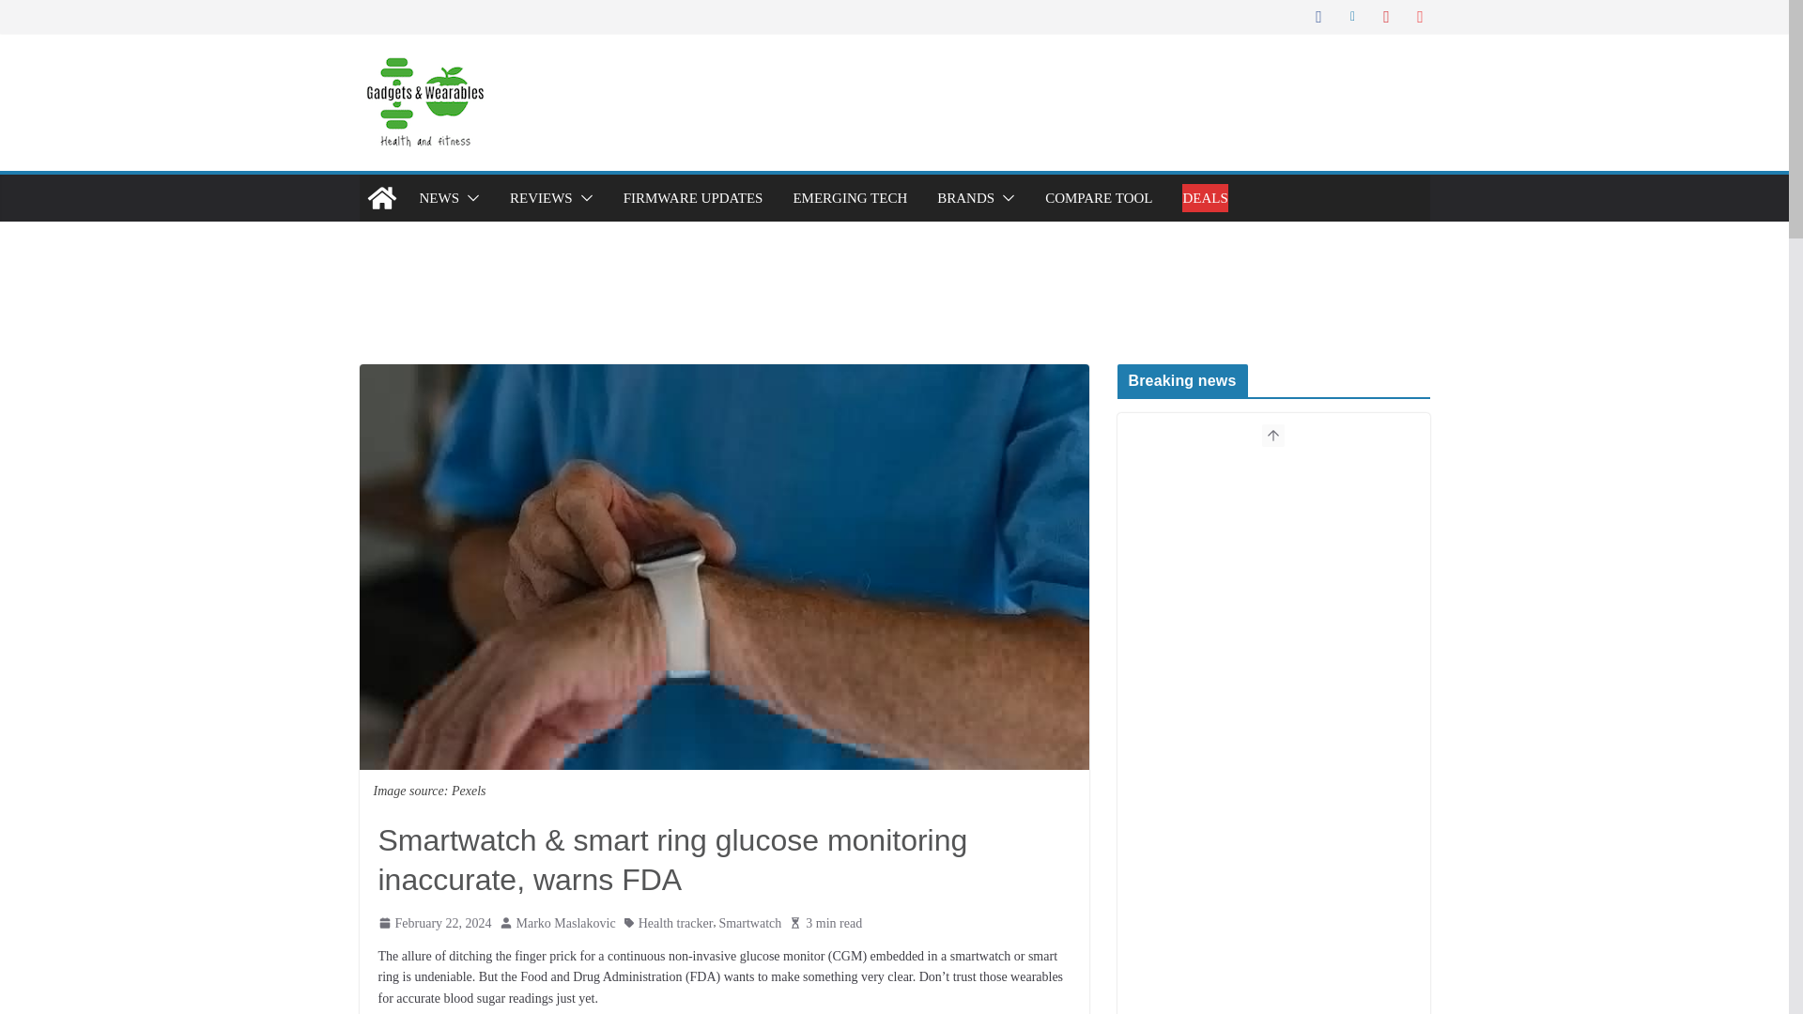 This screenshot has height=1014, width=1803. What do you see at coordinates (965, 197) in the screenshot?
I see `BRANDS` at bounding box center [965, 197].